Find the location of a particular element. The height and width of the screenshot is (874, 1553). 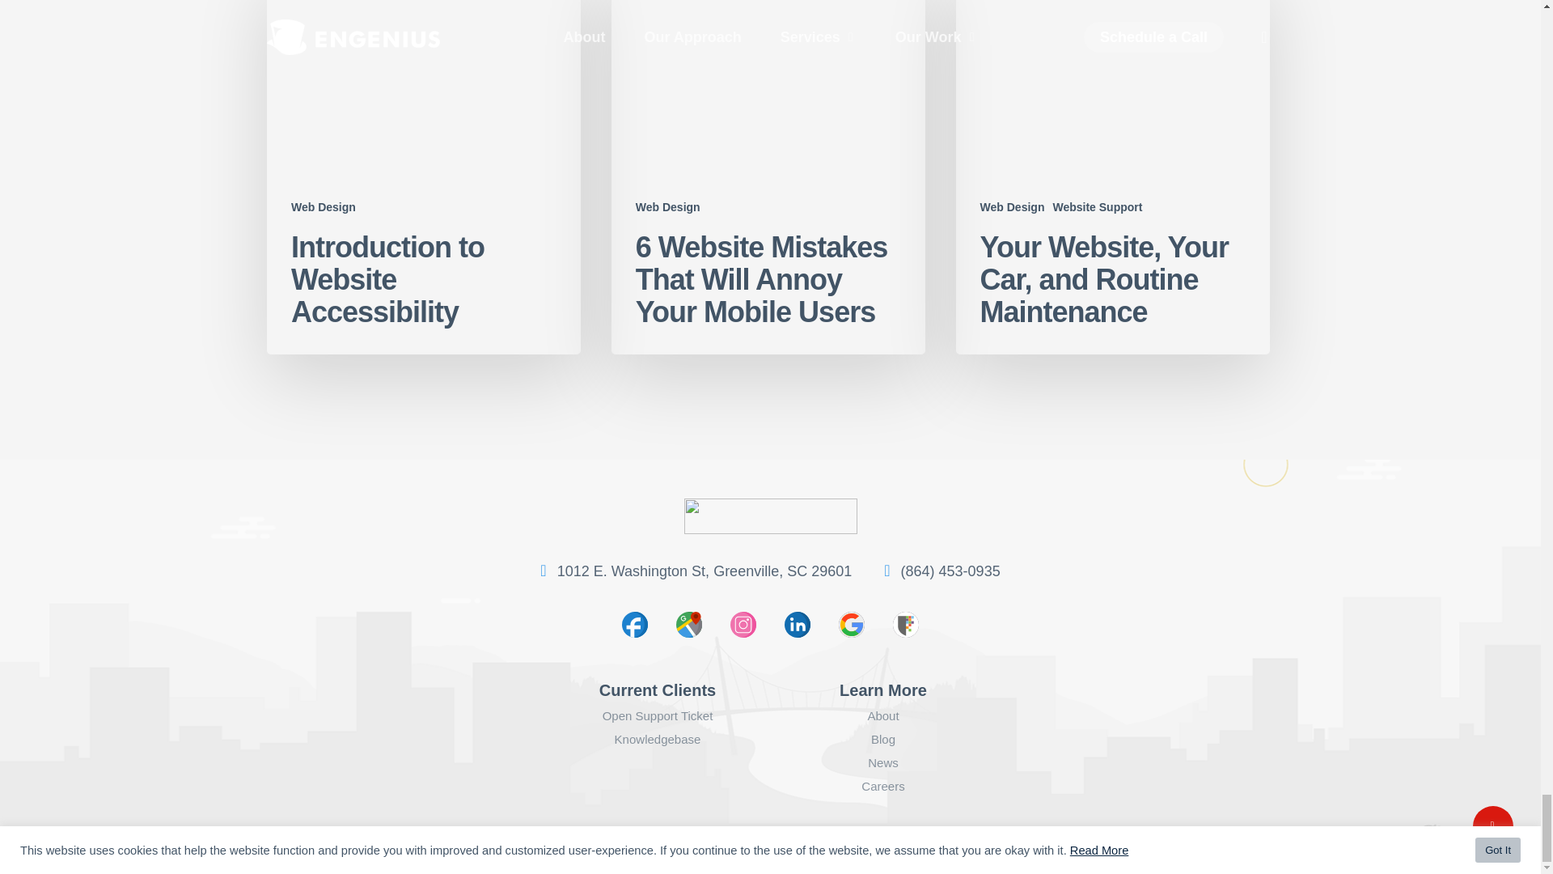

Web Design is located at coordinates (667, 207).